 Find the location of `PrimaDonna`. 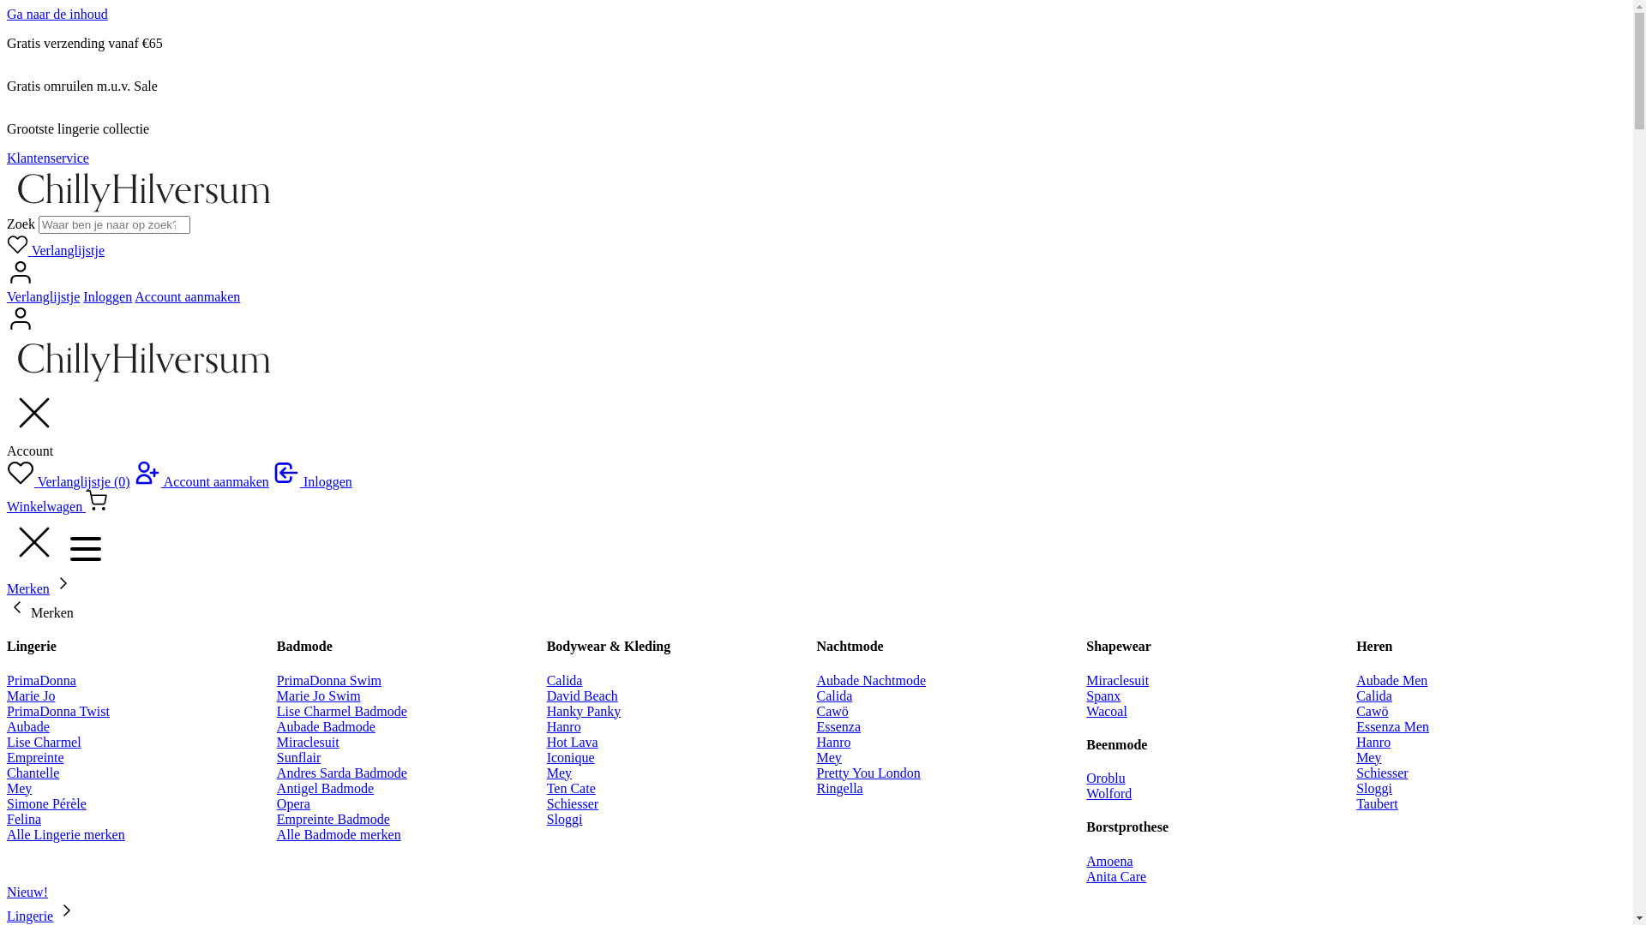

PrimaDonna is located at coordinates (41, 680).